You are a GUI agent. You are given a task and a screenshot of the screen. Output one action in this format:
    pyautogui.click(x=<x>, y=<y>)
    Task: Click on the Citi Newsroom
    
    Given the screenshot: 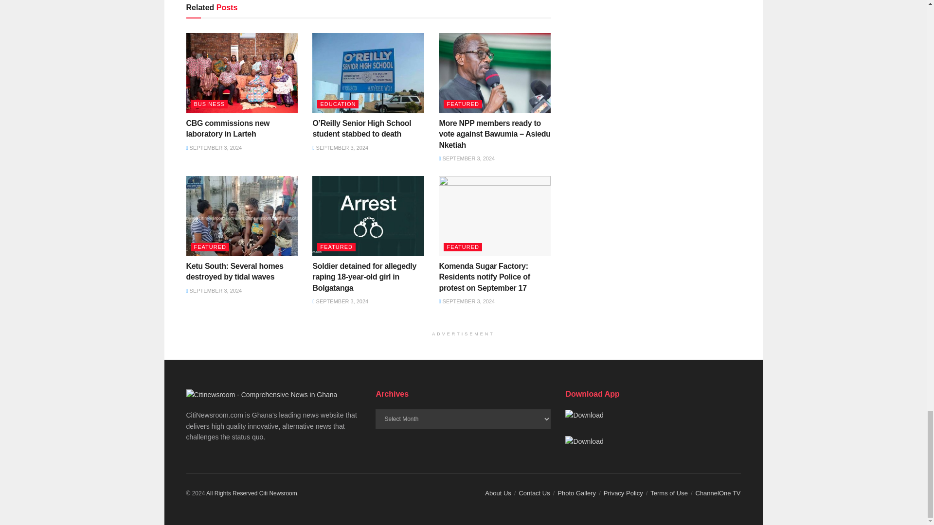 What is the action you would take?
    pyautogui.click(x=232, y=493)
    